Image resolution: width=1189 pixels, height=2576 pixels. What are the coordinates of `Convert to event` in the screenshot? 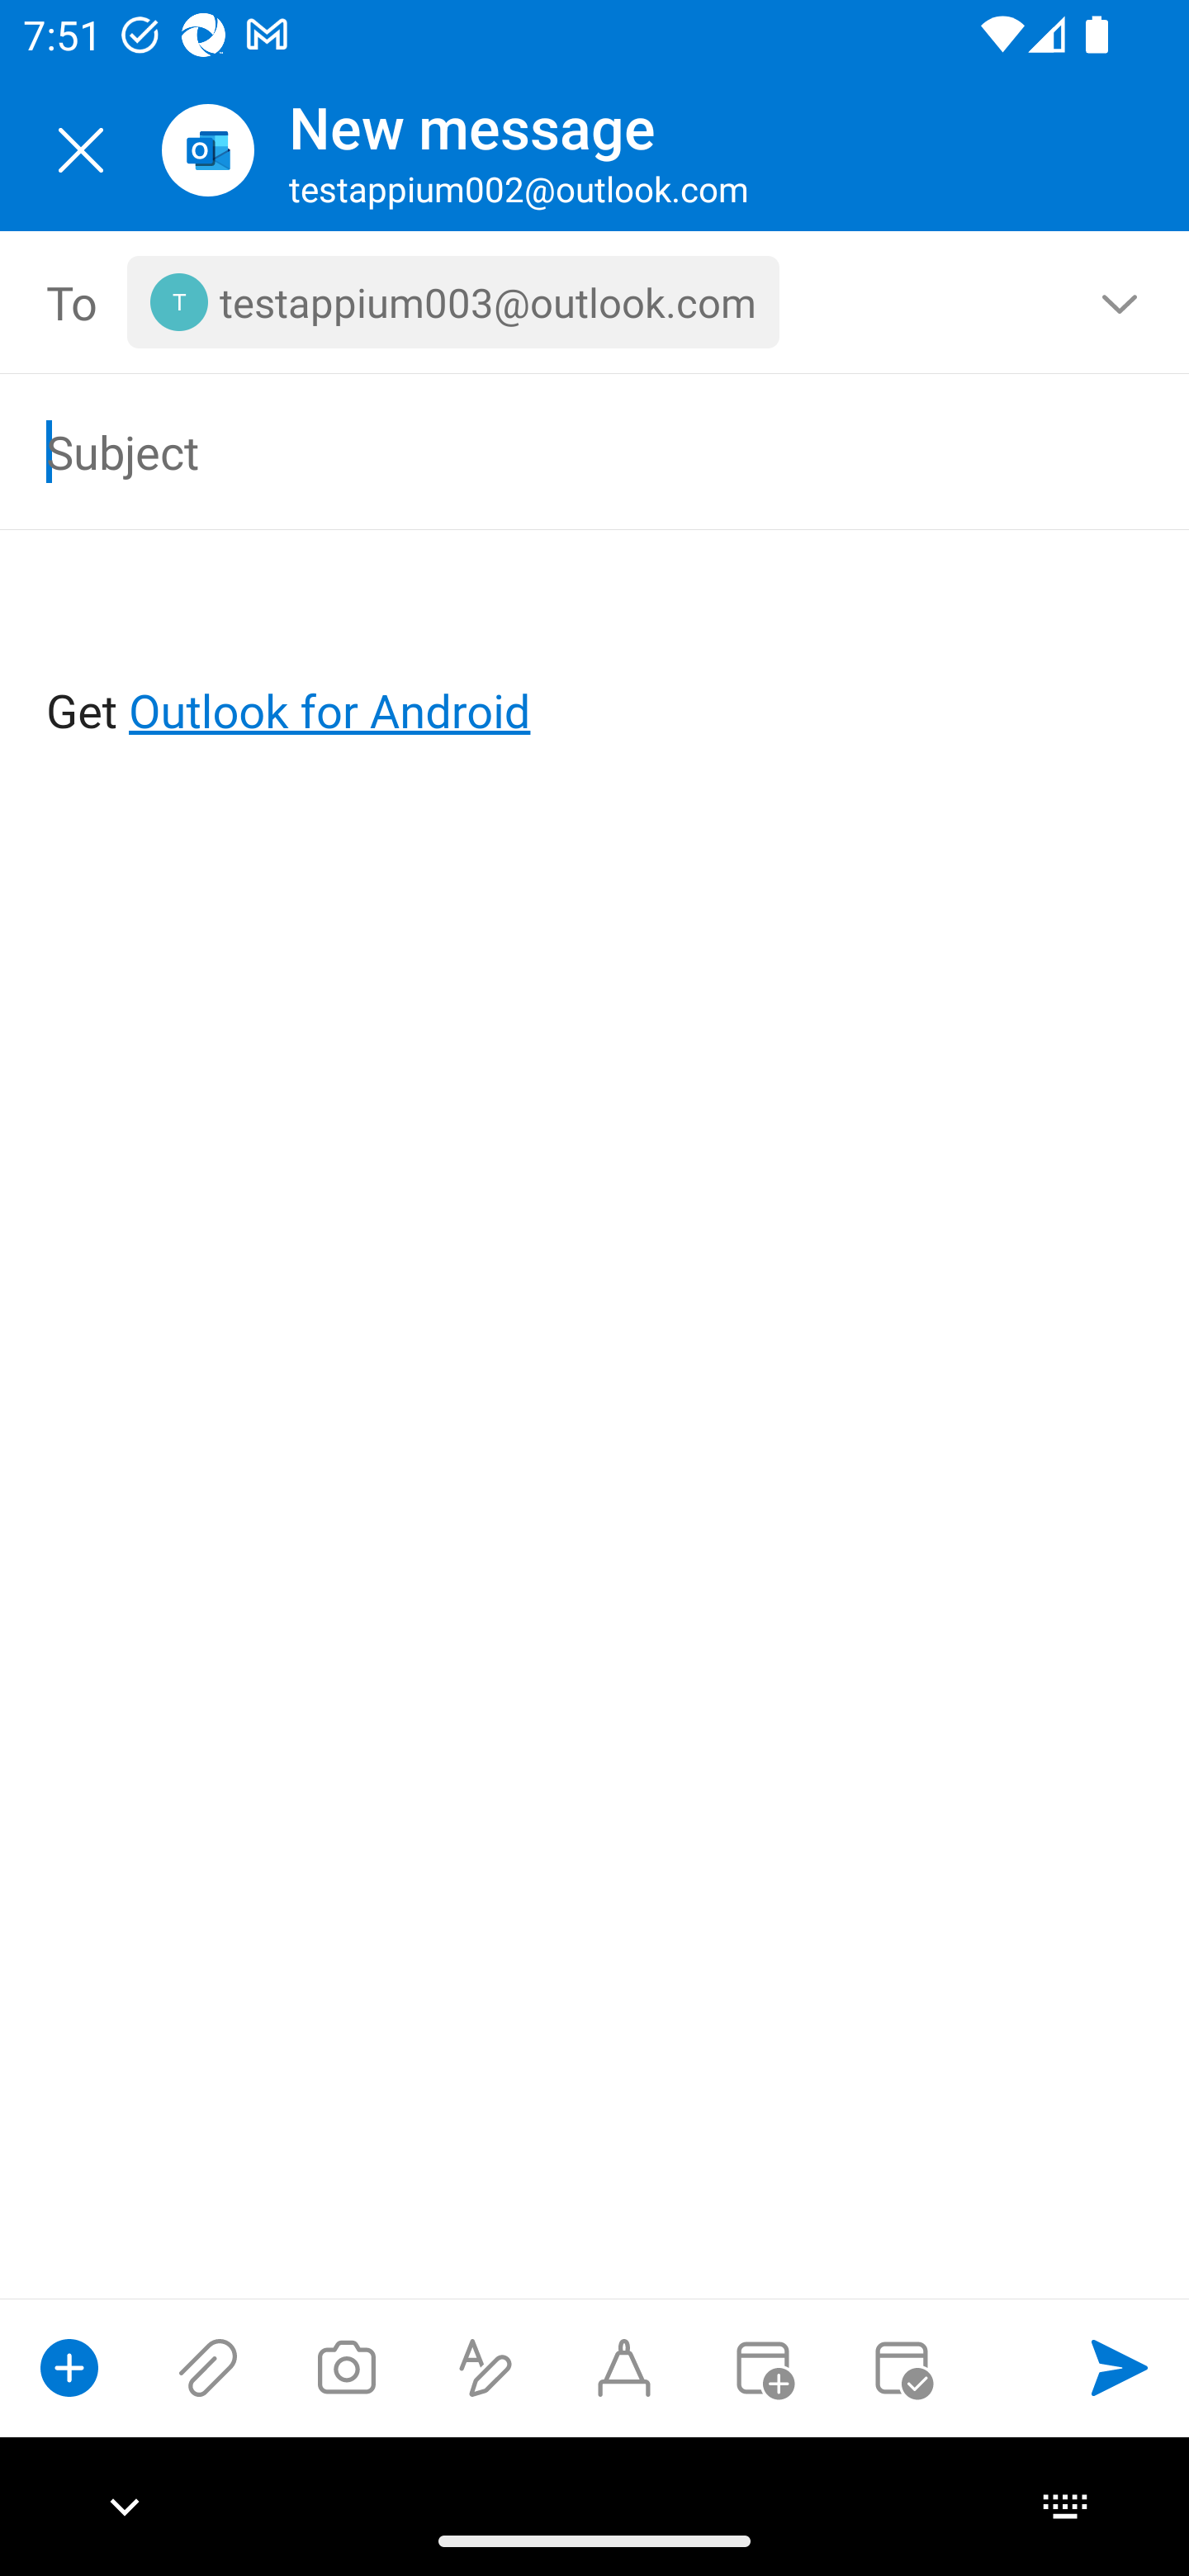 It's located at (762, 2367).